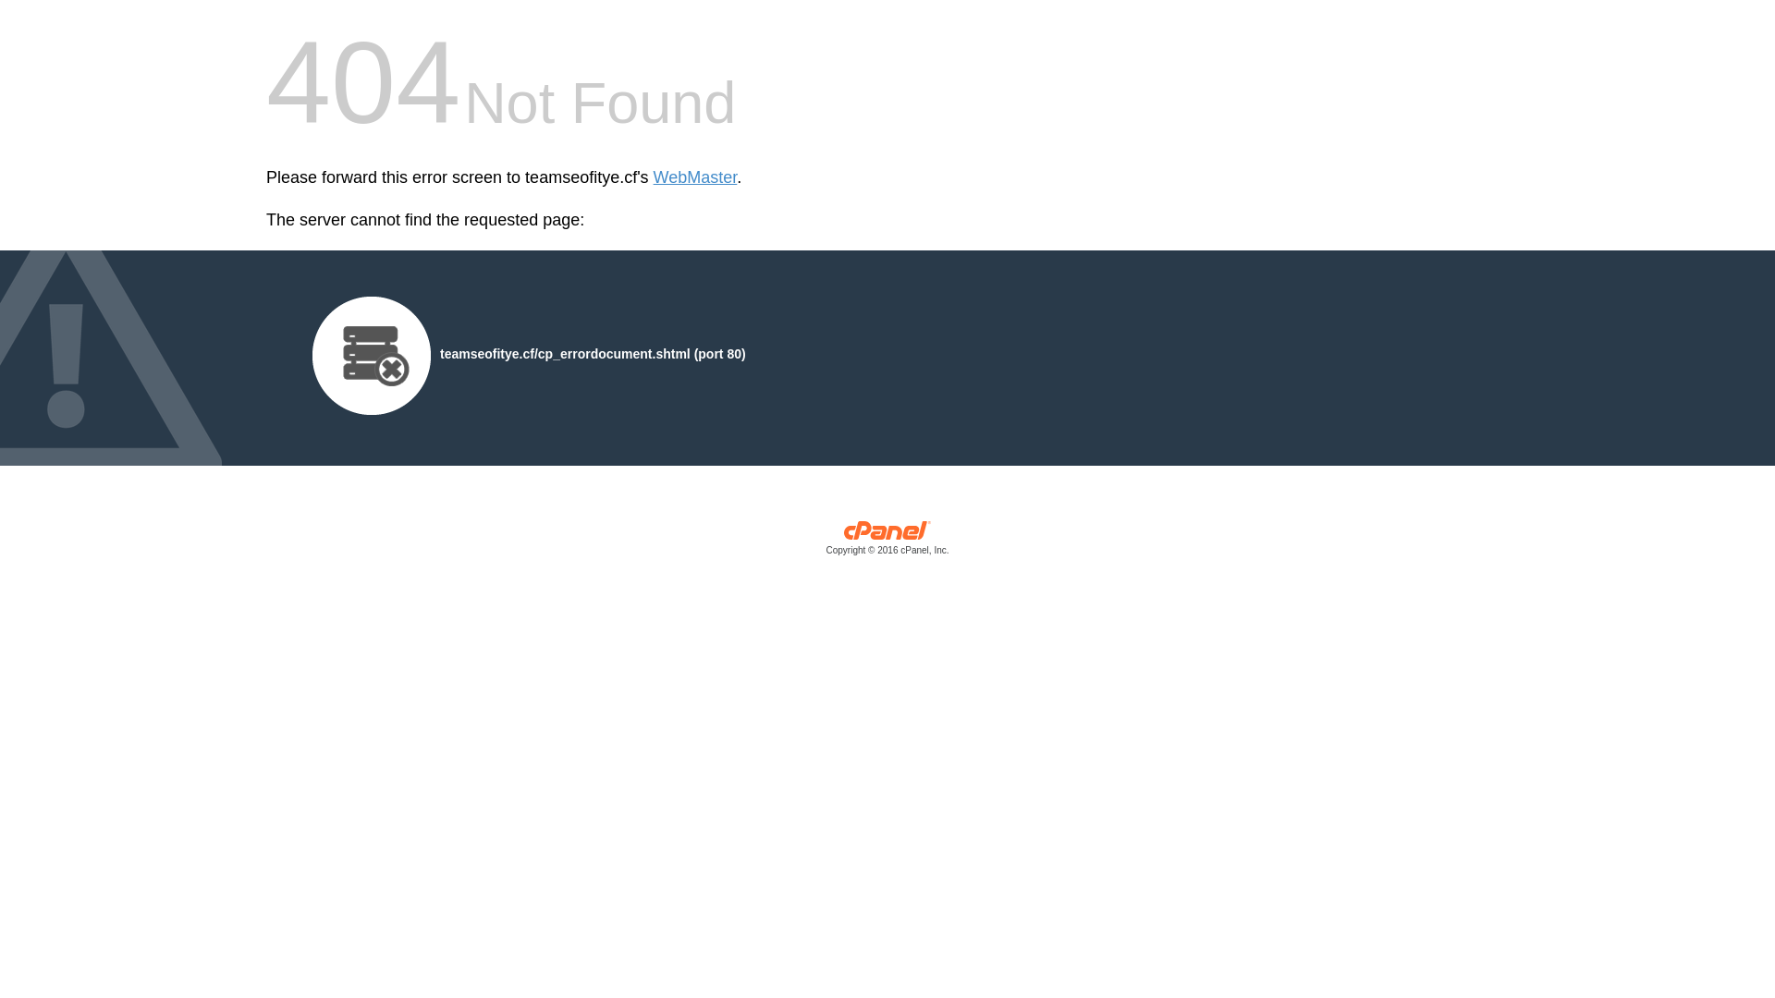 This screenshot has height=998, width=1775. What do you see at coordinates (695, 177) in the screenshot?
I see `WebMaster` at bounding box center [695, 177].